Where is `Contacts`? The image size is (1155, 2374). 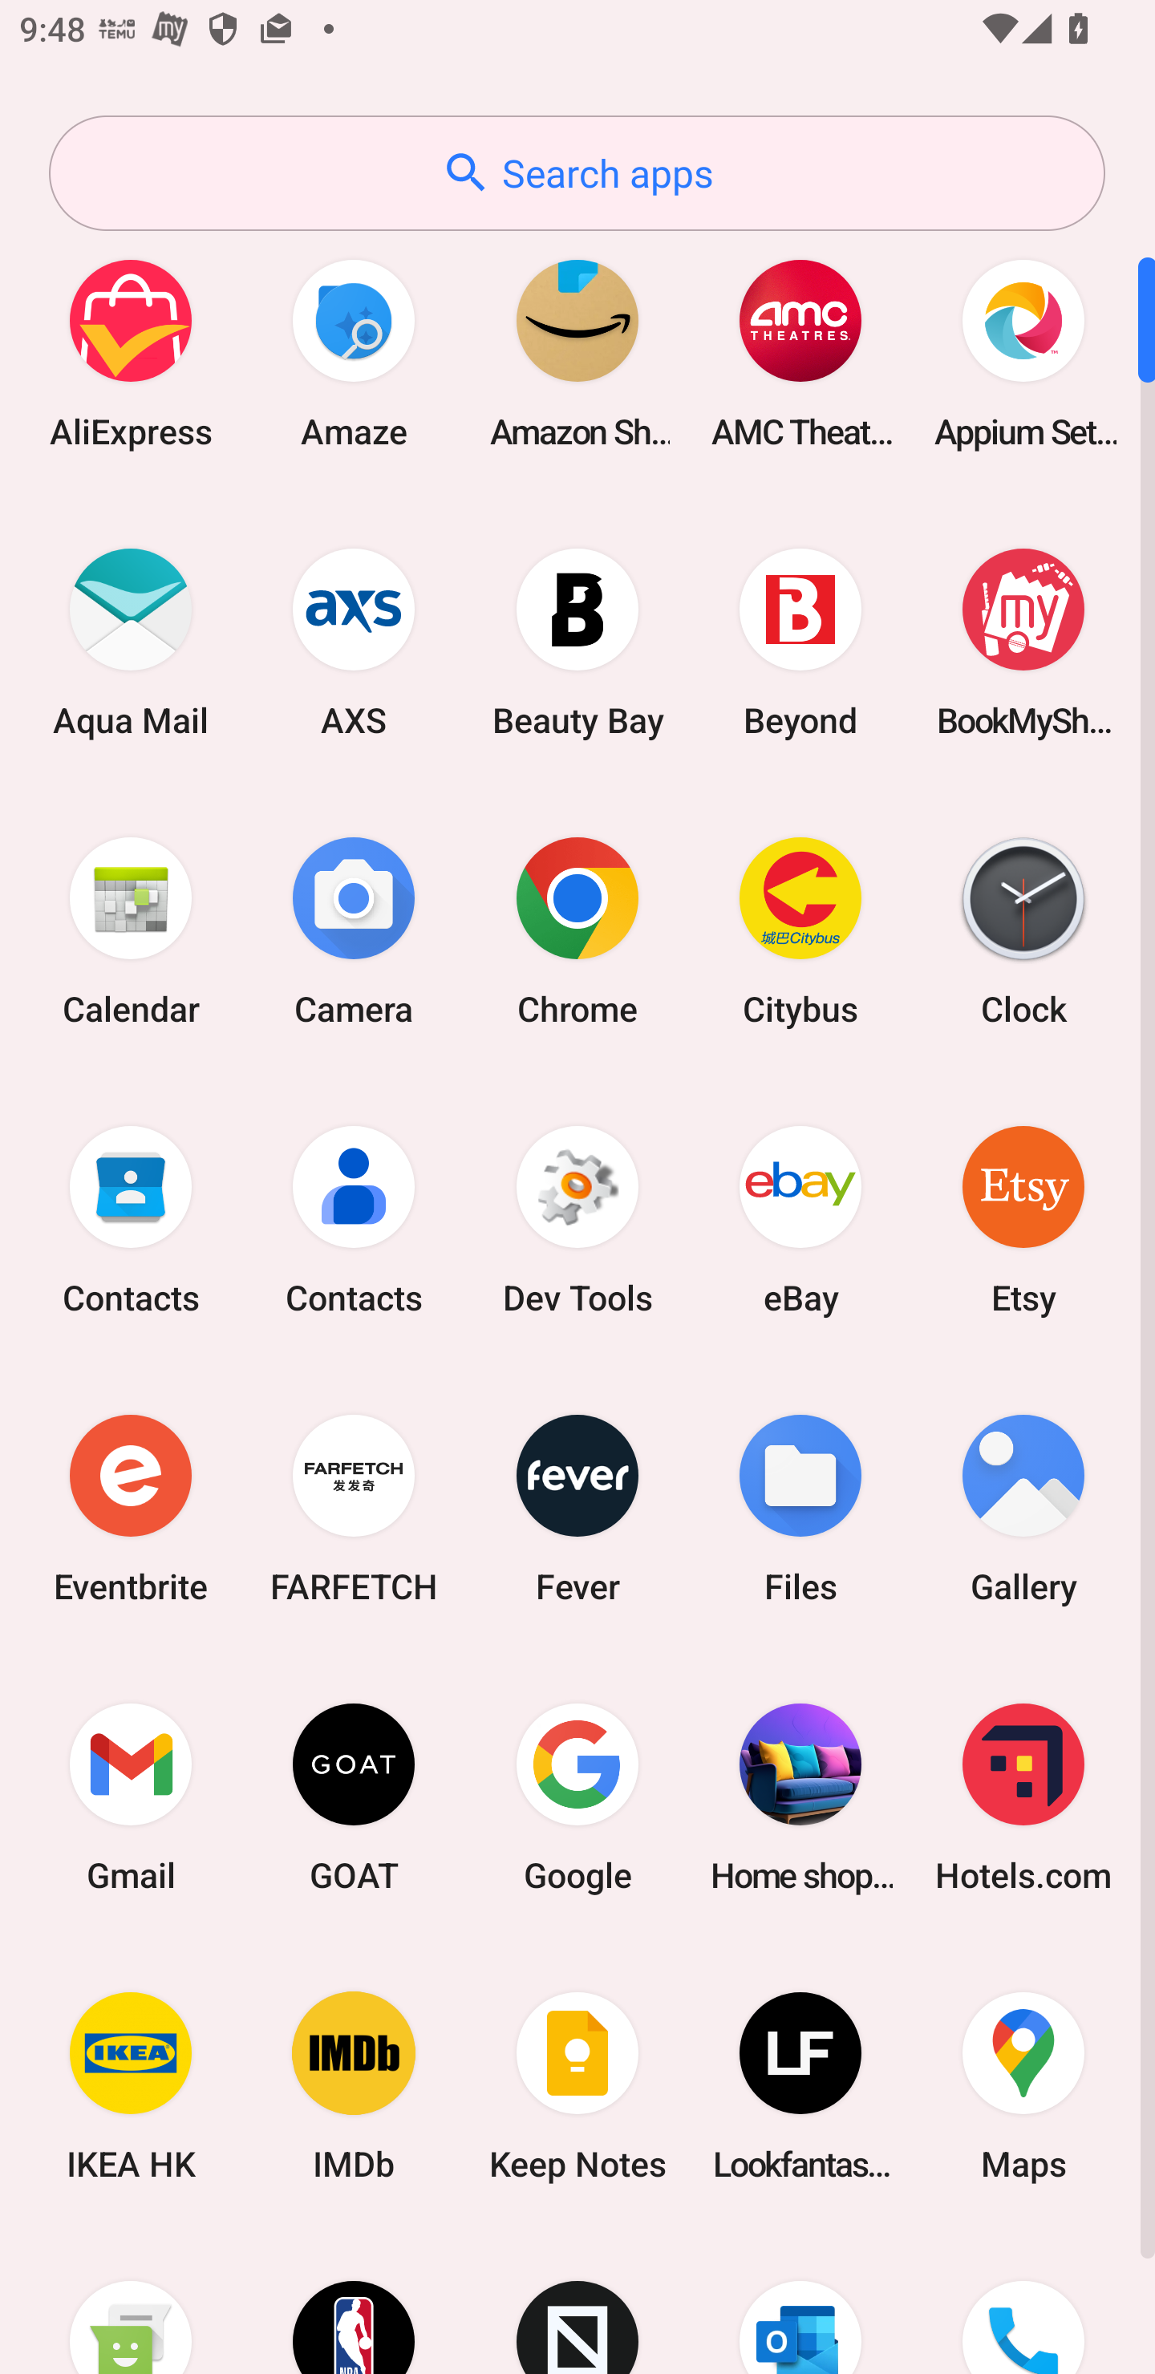 Contacts is located at coordinates (131, 1219).